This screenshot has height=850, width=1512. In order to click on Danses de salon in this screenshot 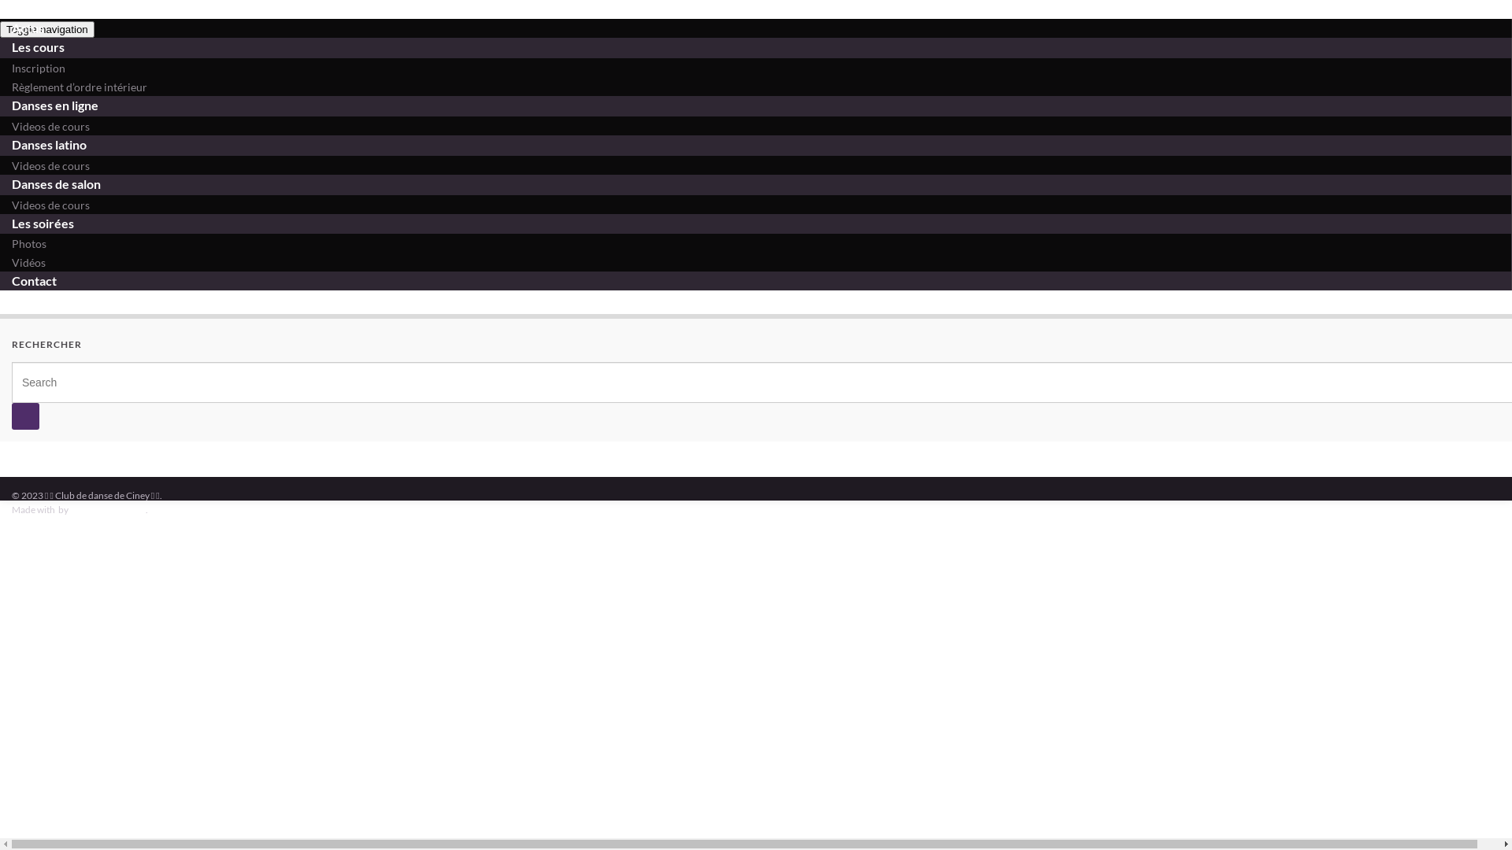, I will do `click(57, 184)`.